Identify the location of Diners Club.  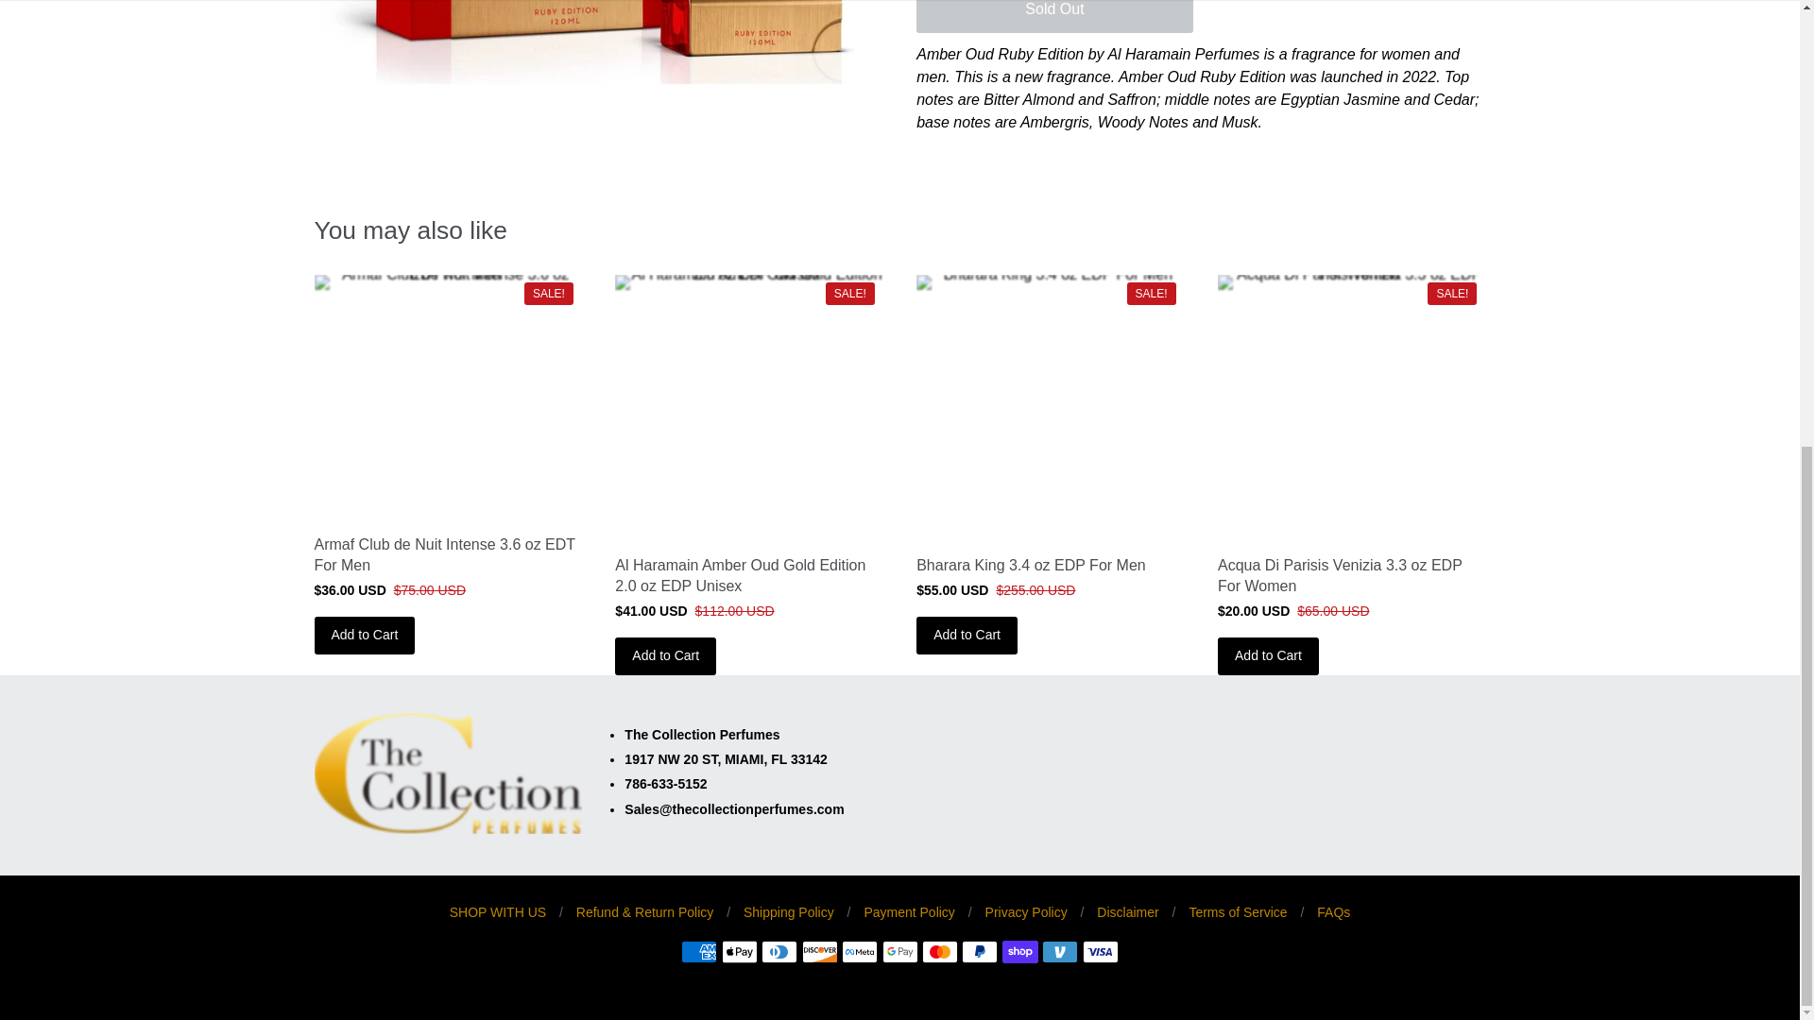
(779, 951).